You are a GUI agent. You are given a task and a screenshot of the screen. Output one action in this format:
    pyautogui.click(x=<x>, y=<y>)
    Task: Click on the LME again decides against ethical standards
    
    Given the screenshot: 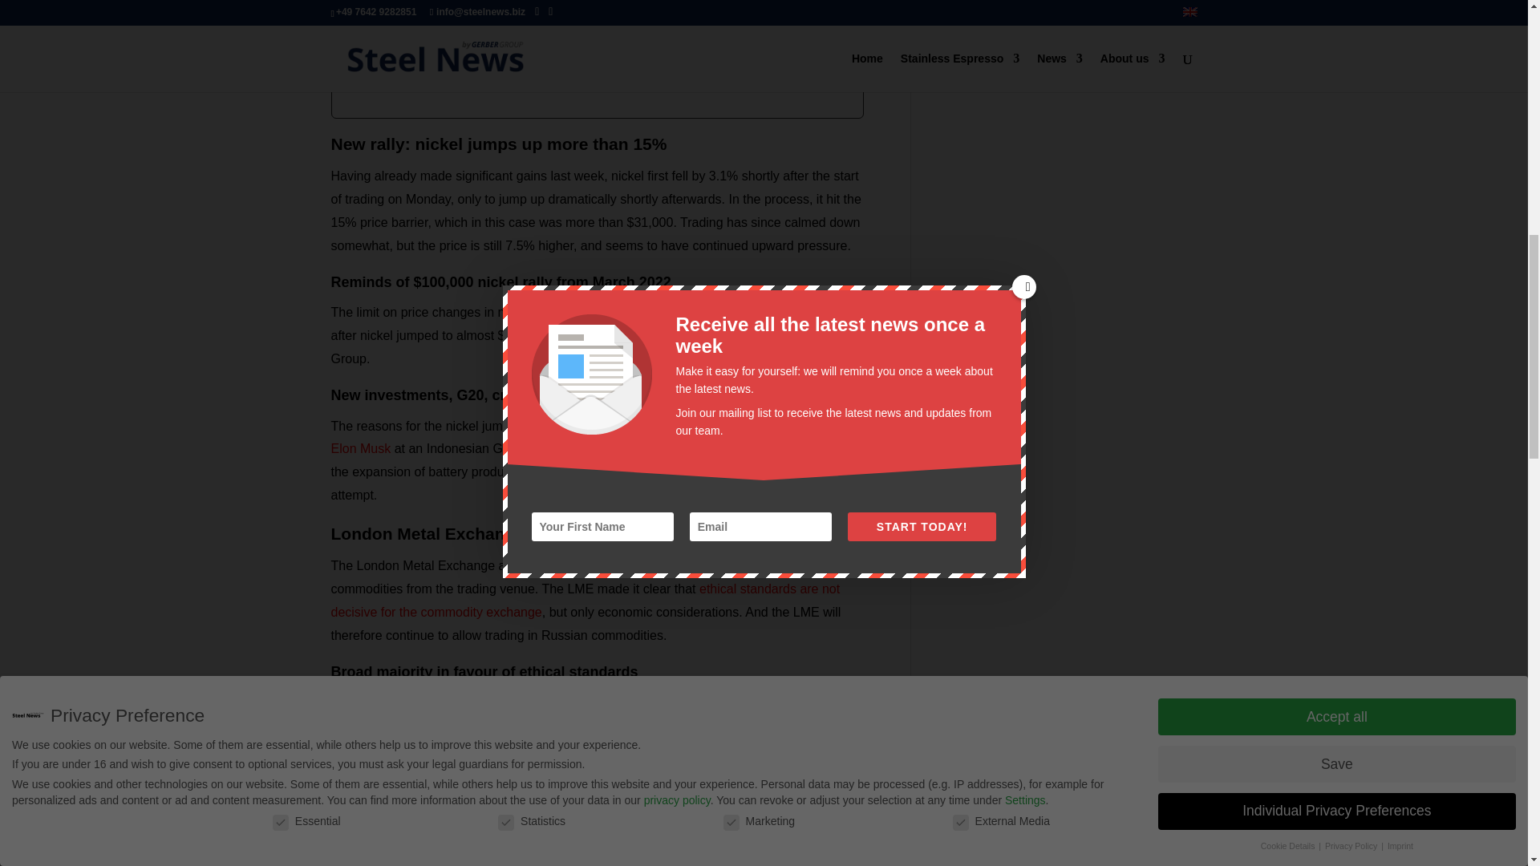 What is the action you would take?
    pyautogui.click(x=585, y=34)
    